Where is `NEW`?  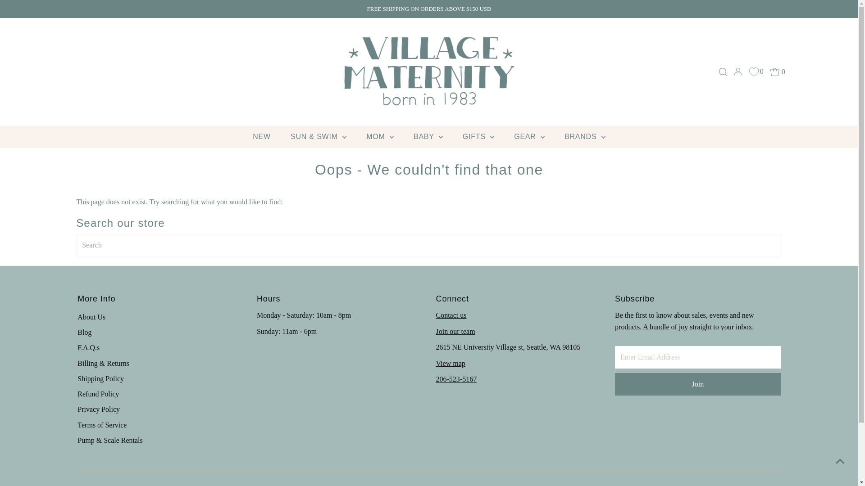 NEW is located at coordinates (261, 137).